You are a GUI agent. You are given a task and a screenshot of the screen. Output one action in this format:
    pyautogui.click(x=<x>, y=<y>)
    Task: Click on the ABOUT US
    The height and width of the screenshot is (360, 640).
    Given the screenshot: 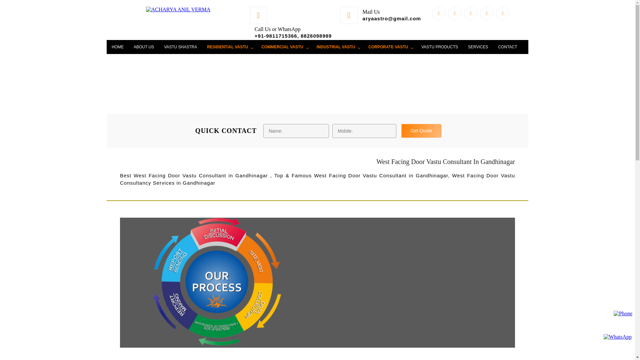 What is the action you would take?
    pyautogui.click(x=143, y=47)
    